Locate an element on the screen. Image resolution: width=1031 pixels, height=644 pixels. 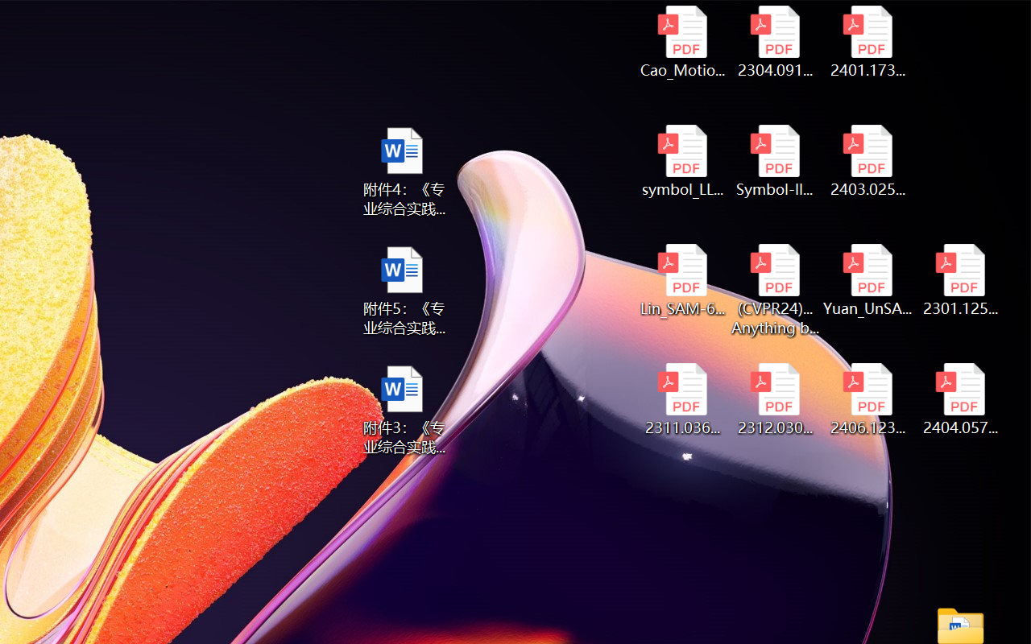
(CVPR24)Matching Anything by Segmenting Anything.pdf is located at coordinates (775, 290).